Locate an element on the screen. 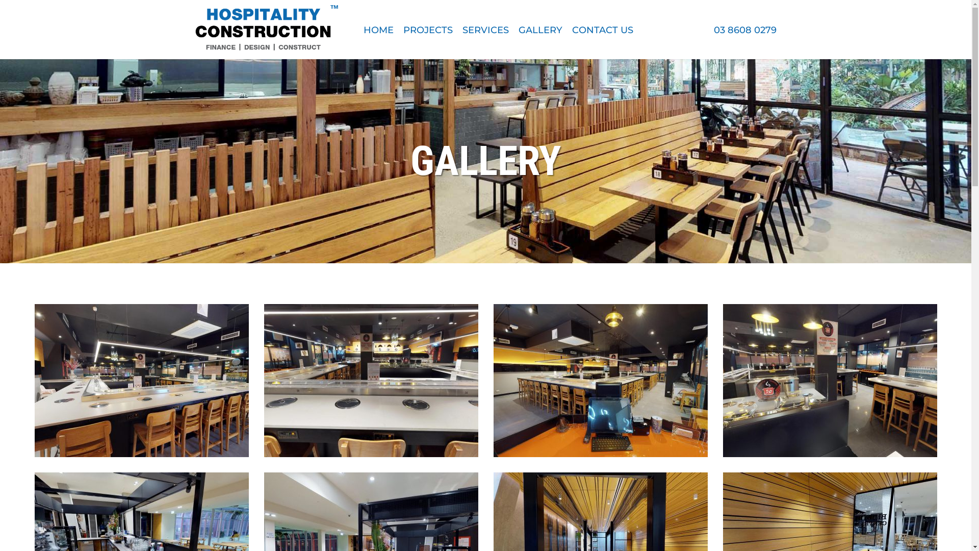 The height and width of the screenshot is (551, 979). PROJECTS is located at coordinates (427, 31).